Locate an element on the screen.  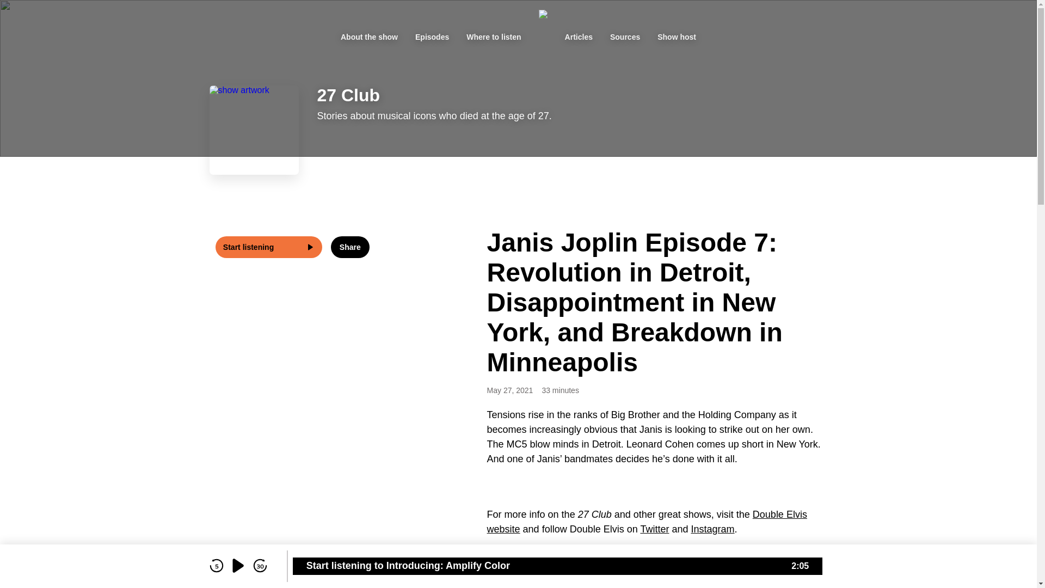
Episodes is located at coordinates (432, 37).